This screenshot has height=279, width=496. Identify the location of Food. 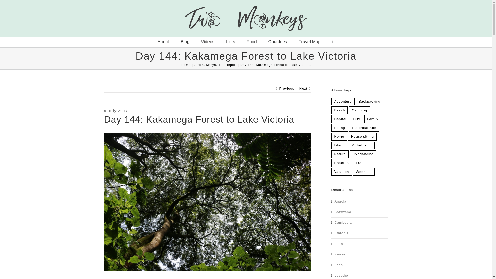
(252, 42).